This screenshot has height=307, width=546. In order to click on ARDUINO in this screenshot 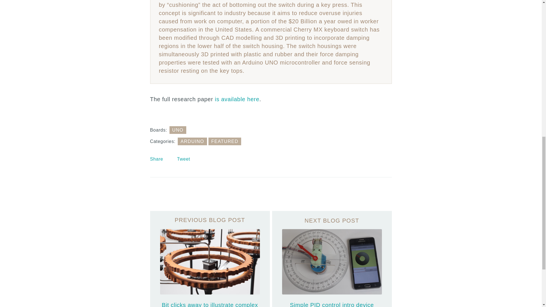, I will do `click(192, 141)`.